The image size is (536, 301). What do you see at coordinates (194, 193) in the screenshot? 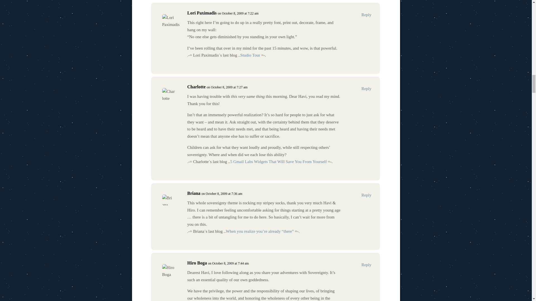
I see `Briana` at bounding box center [194, 193].